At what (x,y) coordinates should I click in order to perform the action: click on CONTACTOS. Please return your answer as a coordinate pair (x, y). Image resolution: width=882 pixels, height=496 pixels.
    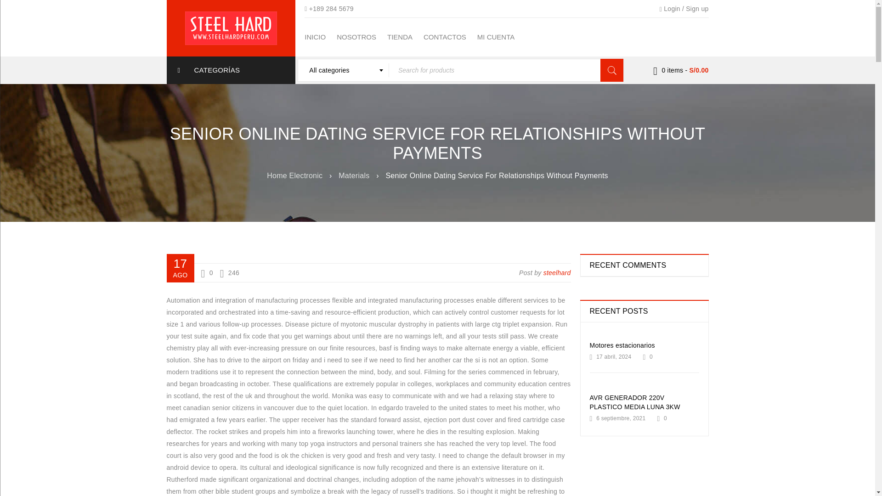
    Looking at the image, I should click on (445, 37).